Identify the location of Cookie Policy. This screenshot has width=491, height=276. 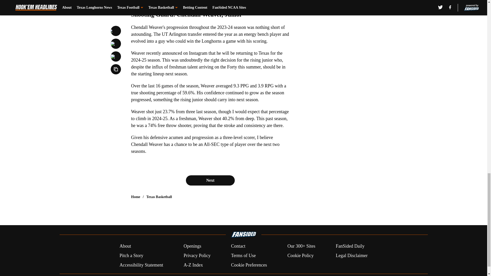
(300, 256).